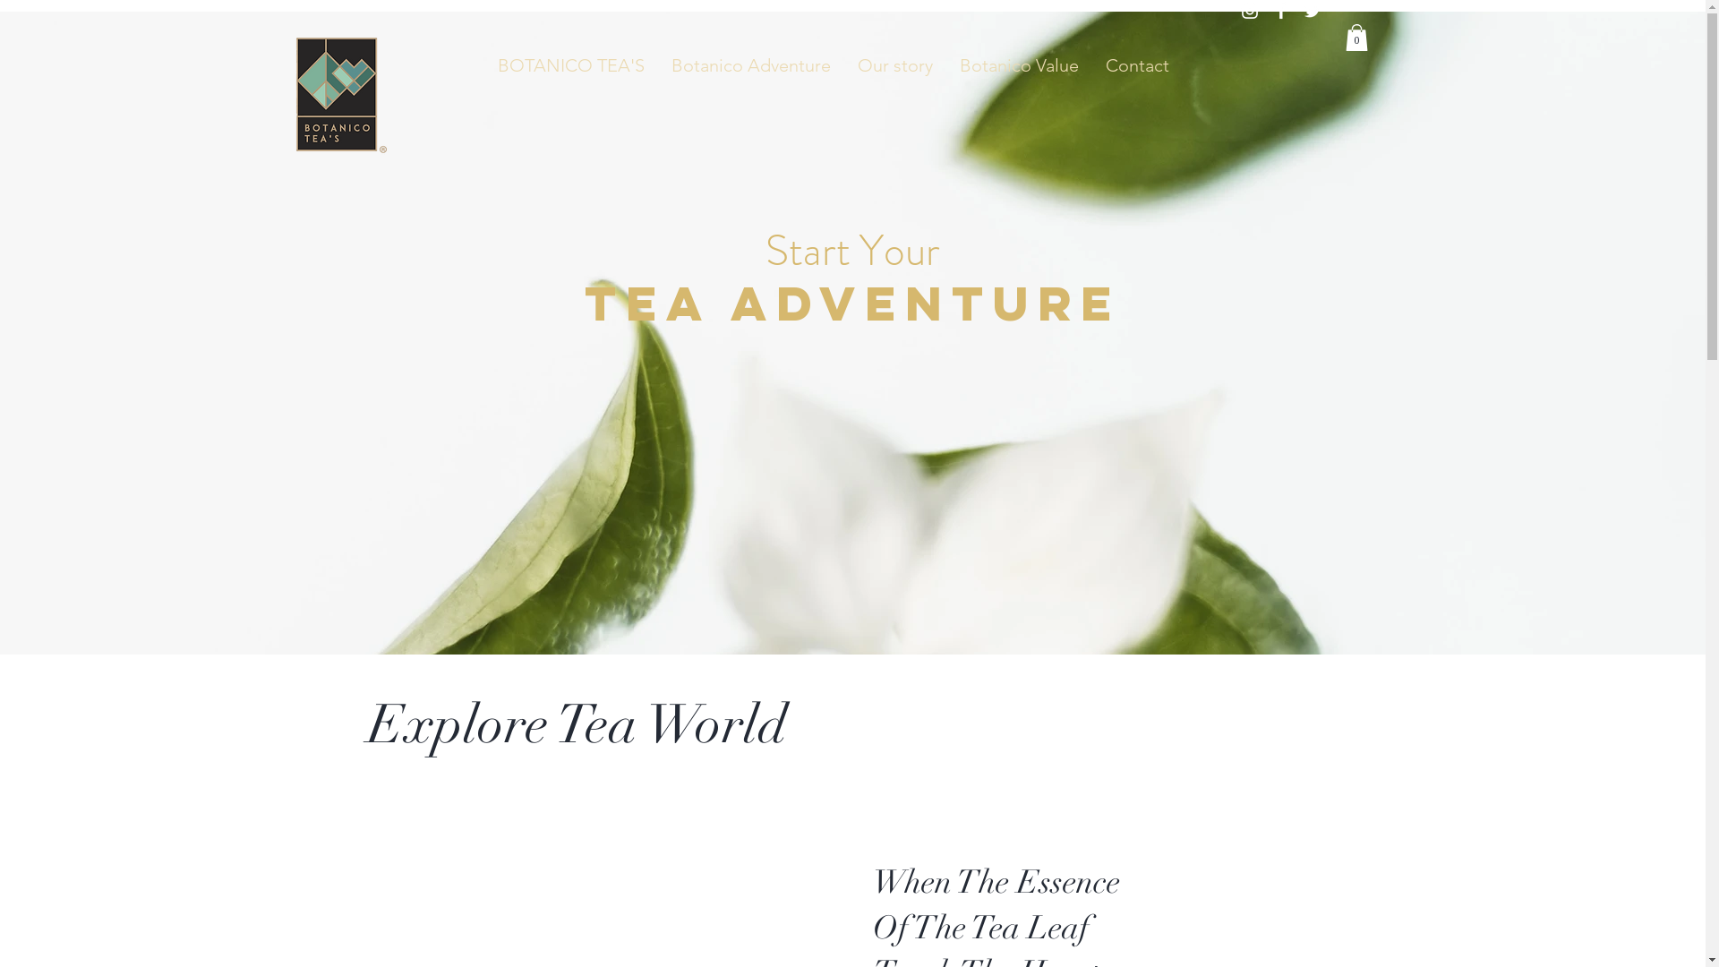 This screenshot has width=1719, height=967. What do you see at coordinates (1019, 65) in the screenshot?
I see `Botanico Value` at bounding box center [1019, 65].